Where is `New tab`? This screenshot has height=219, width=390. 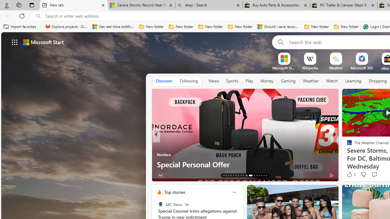
New tab is located at coordinates (74, 5).